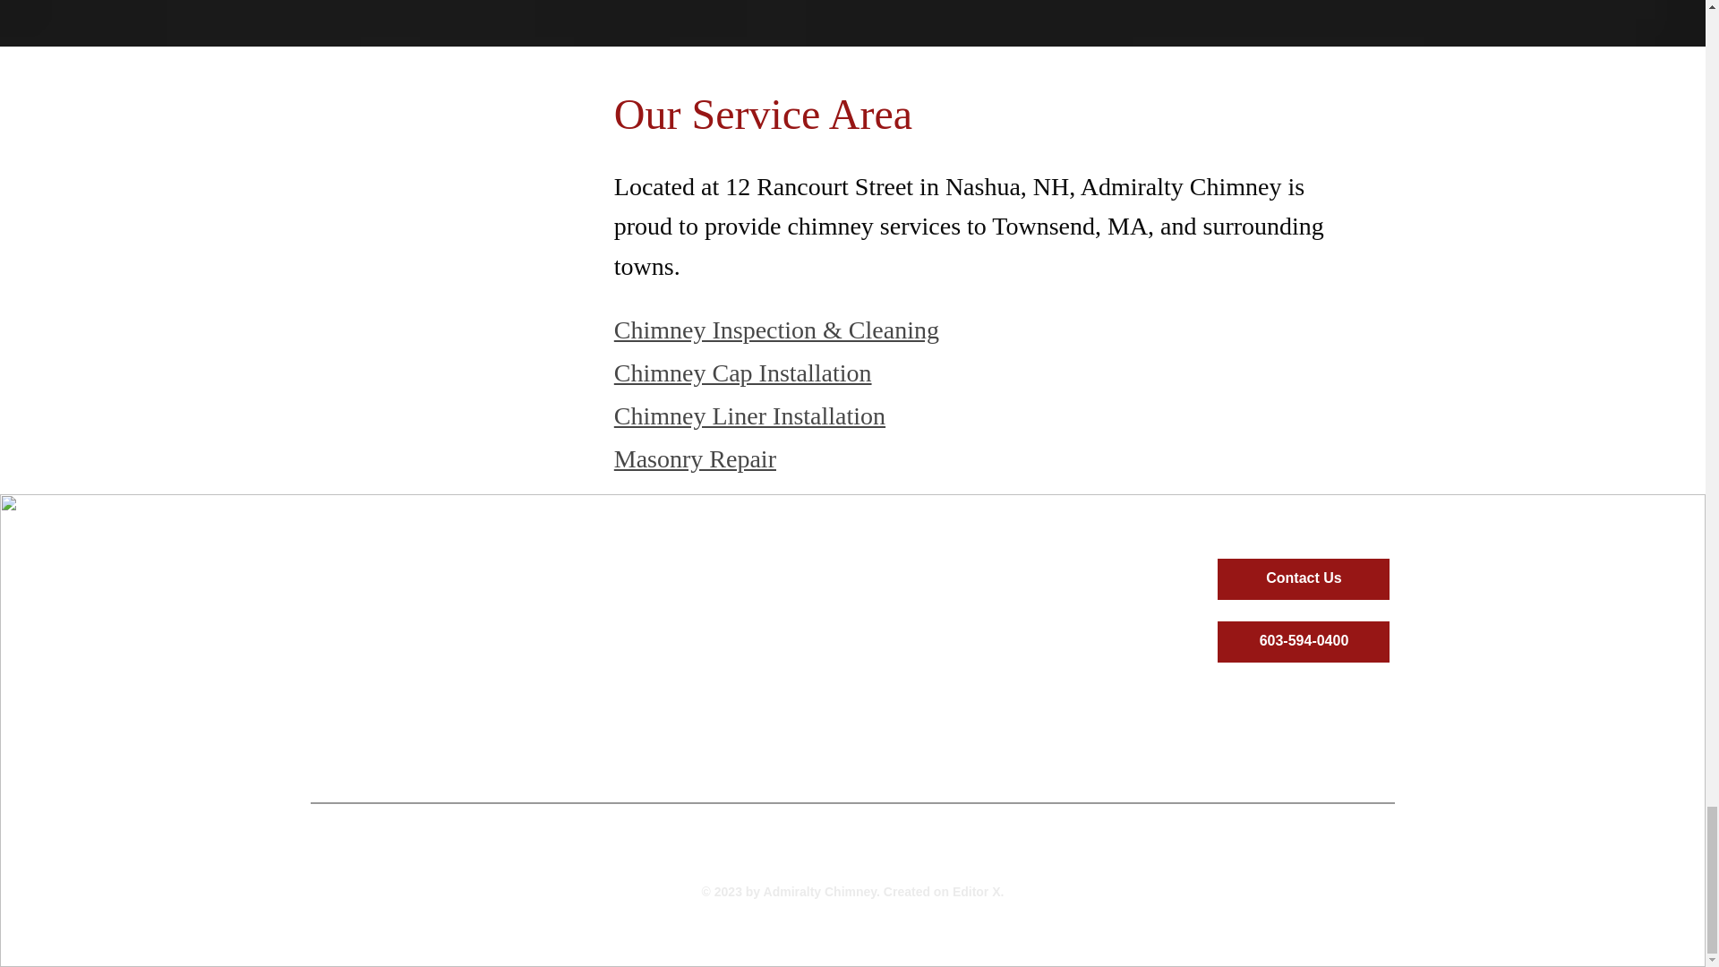 Image resolution: width=1719 pixels, height=967 pixels. Describe the element at coordinates (978, 892) in the screenshot. I see `Editor X.` at that location.